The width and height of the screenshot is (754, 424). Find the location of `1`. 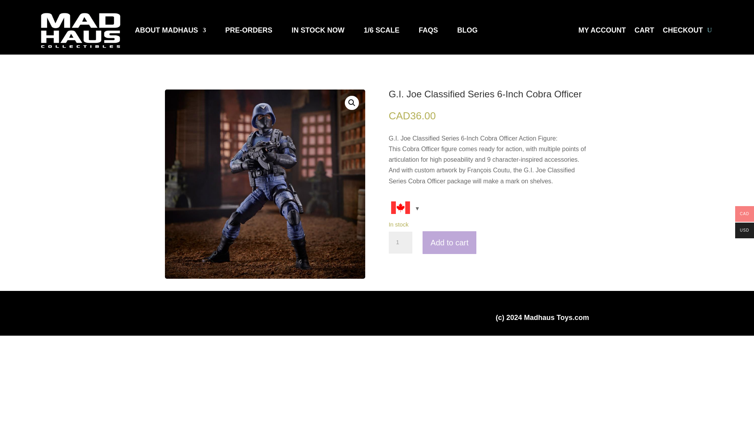

1 is located at coordinates (401, 242).